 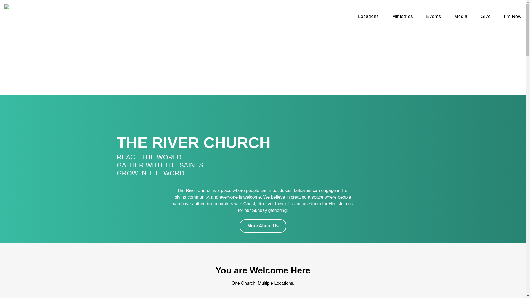 I want to click on Locations, so click(x=369, y=18).